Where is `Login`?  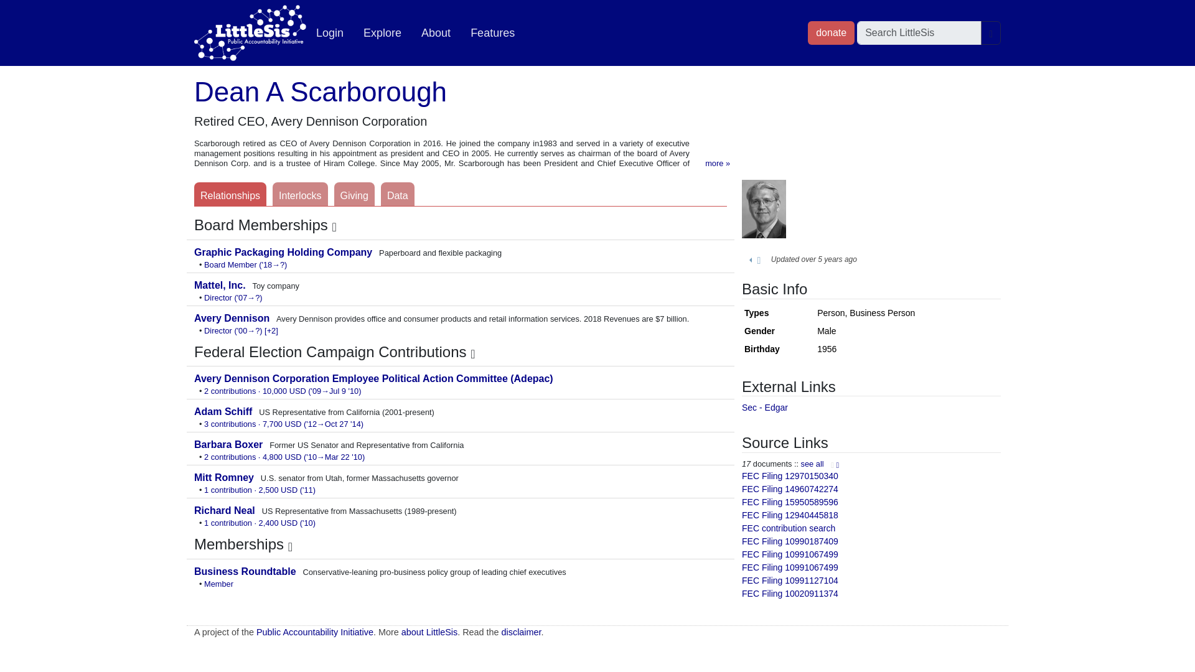
Login is located at coordinates (330, 33).